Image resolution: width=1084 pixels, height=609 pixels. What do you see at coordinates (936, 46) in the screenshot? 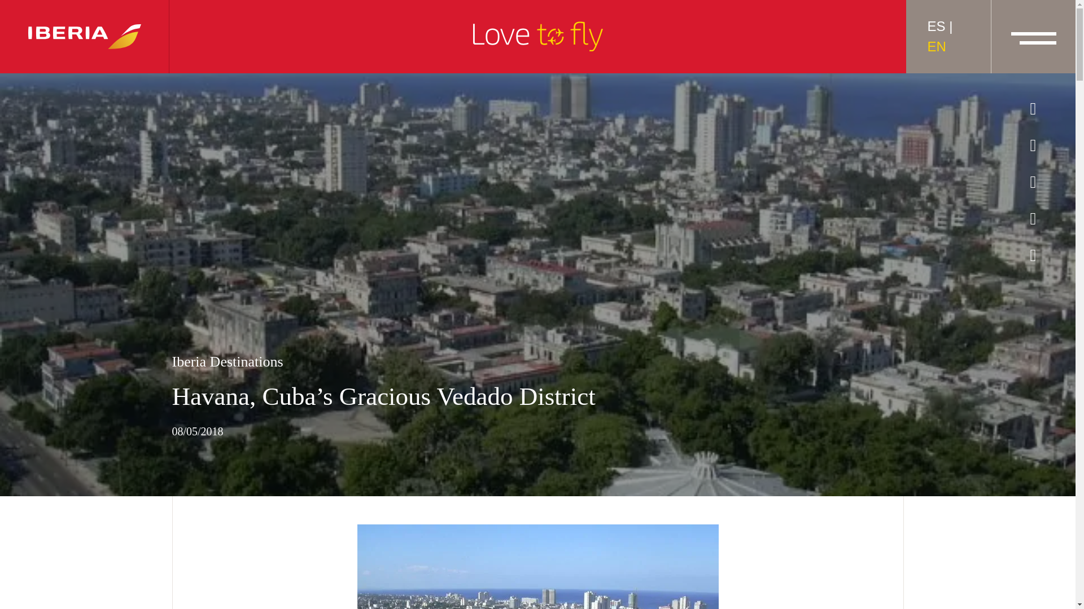
I see `EN` at bounding box center [936, 46].